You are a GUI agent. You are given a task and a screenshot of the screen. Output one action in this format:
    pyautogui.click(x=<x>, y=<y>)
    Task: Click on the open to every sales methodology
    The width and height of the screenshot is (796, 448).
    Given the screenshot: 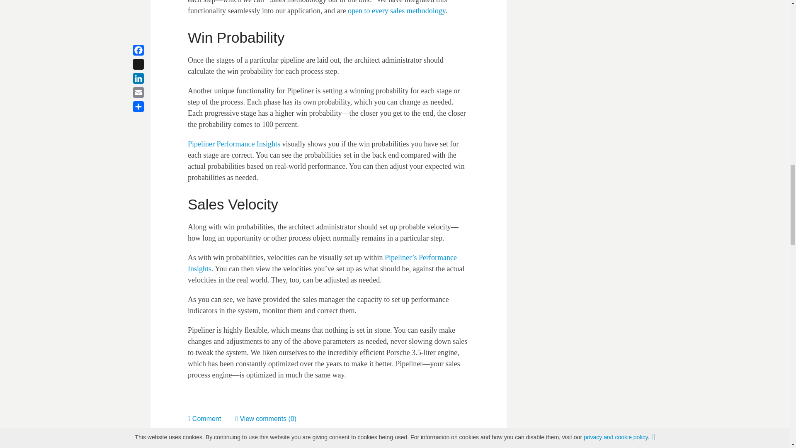 What is the action you would take?
    pyautogui.click(x=397, y=11)
    